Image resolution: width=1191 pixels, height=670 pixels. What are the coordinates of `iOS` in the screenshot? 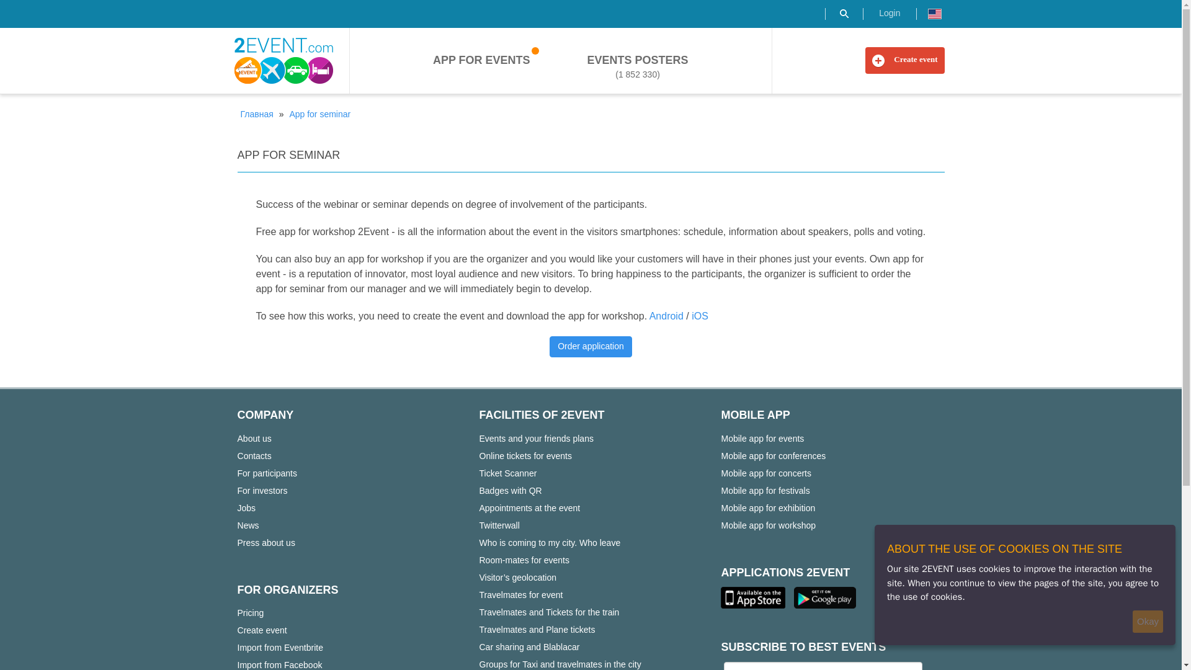 It's located at (700, 316).